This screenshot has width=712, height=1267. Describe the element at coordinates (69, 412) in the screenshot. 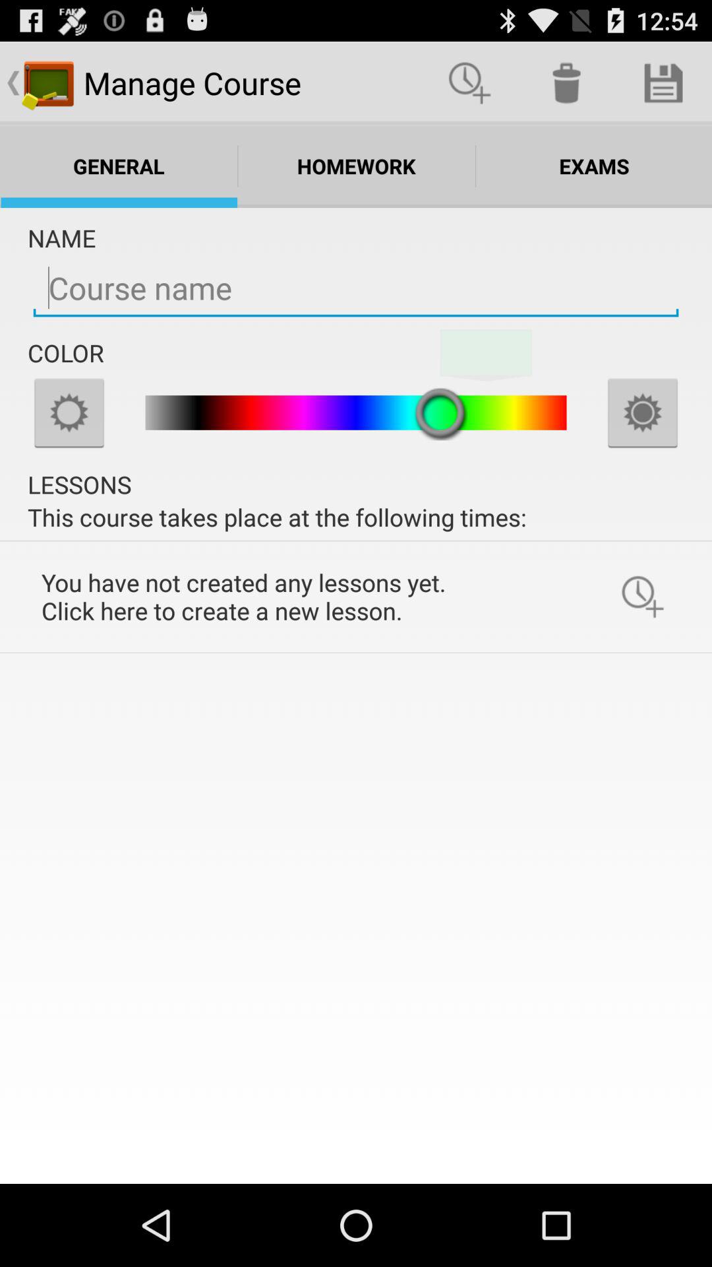

I see `color` at that location.